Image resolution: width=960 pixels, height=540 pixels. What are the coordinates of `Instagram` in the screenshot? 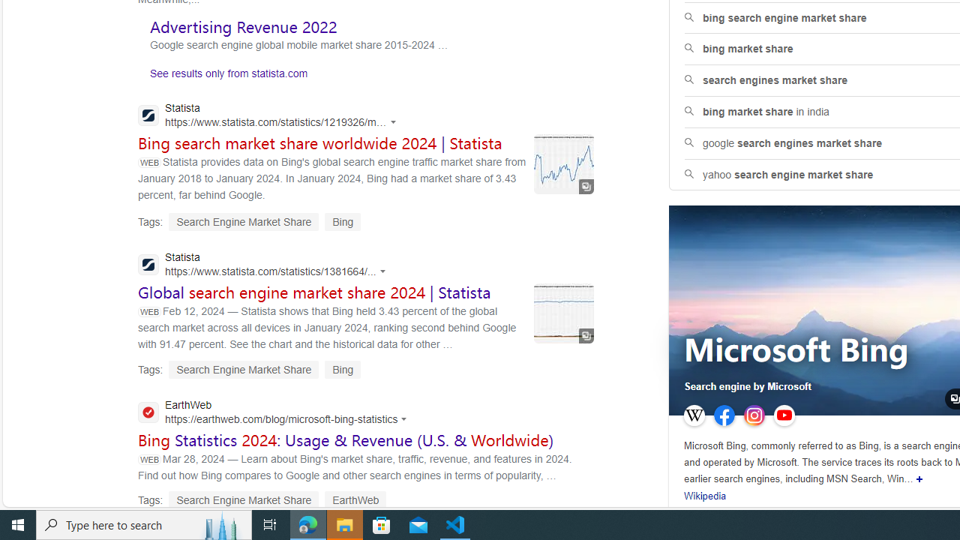 It's located at (754, 415).